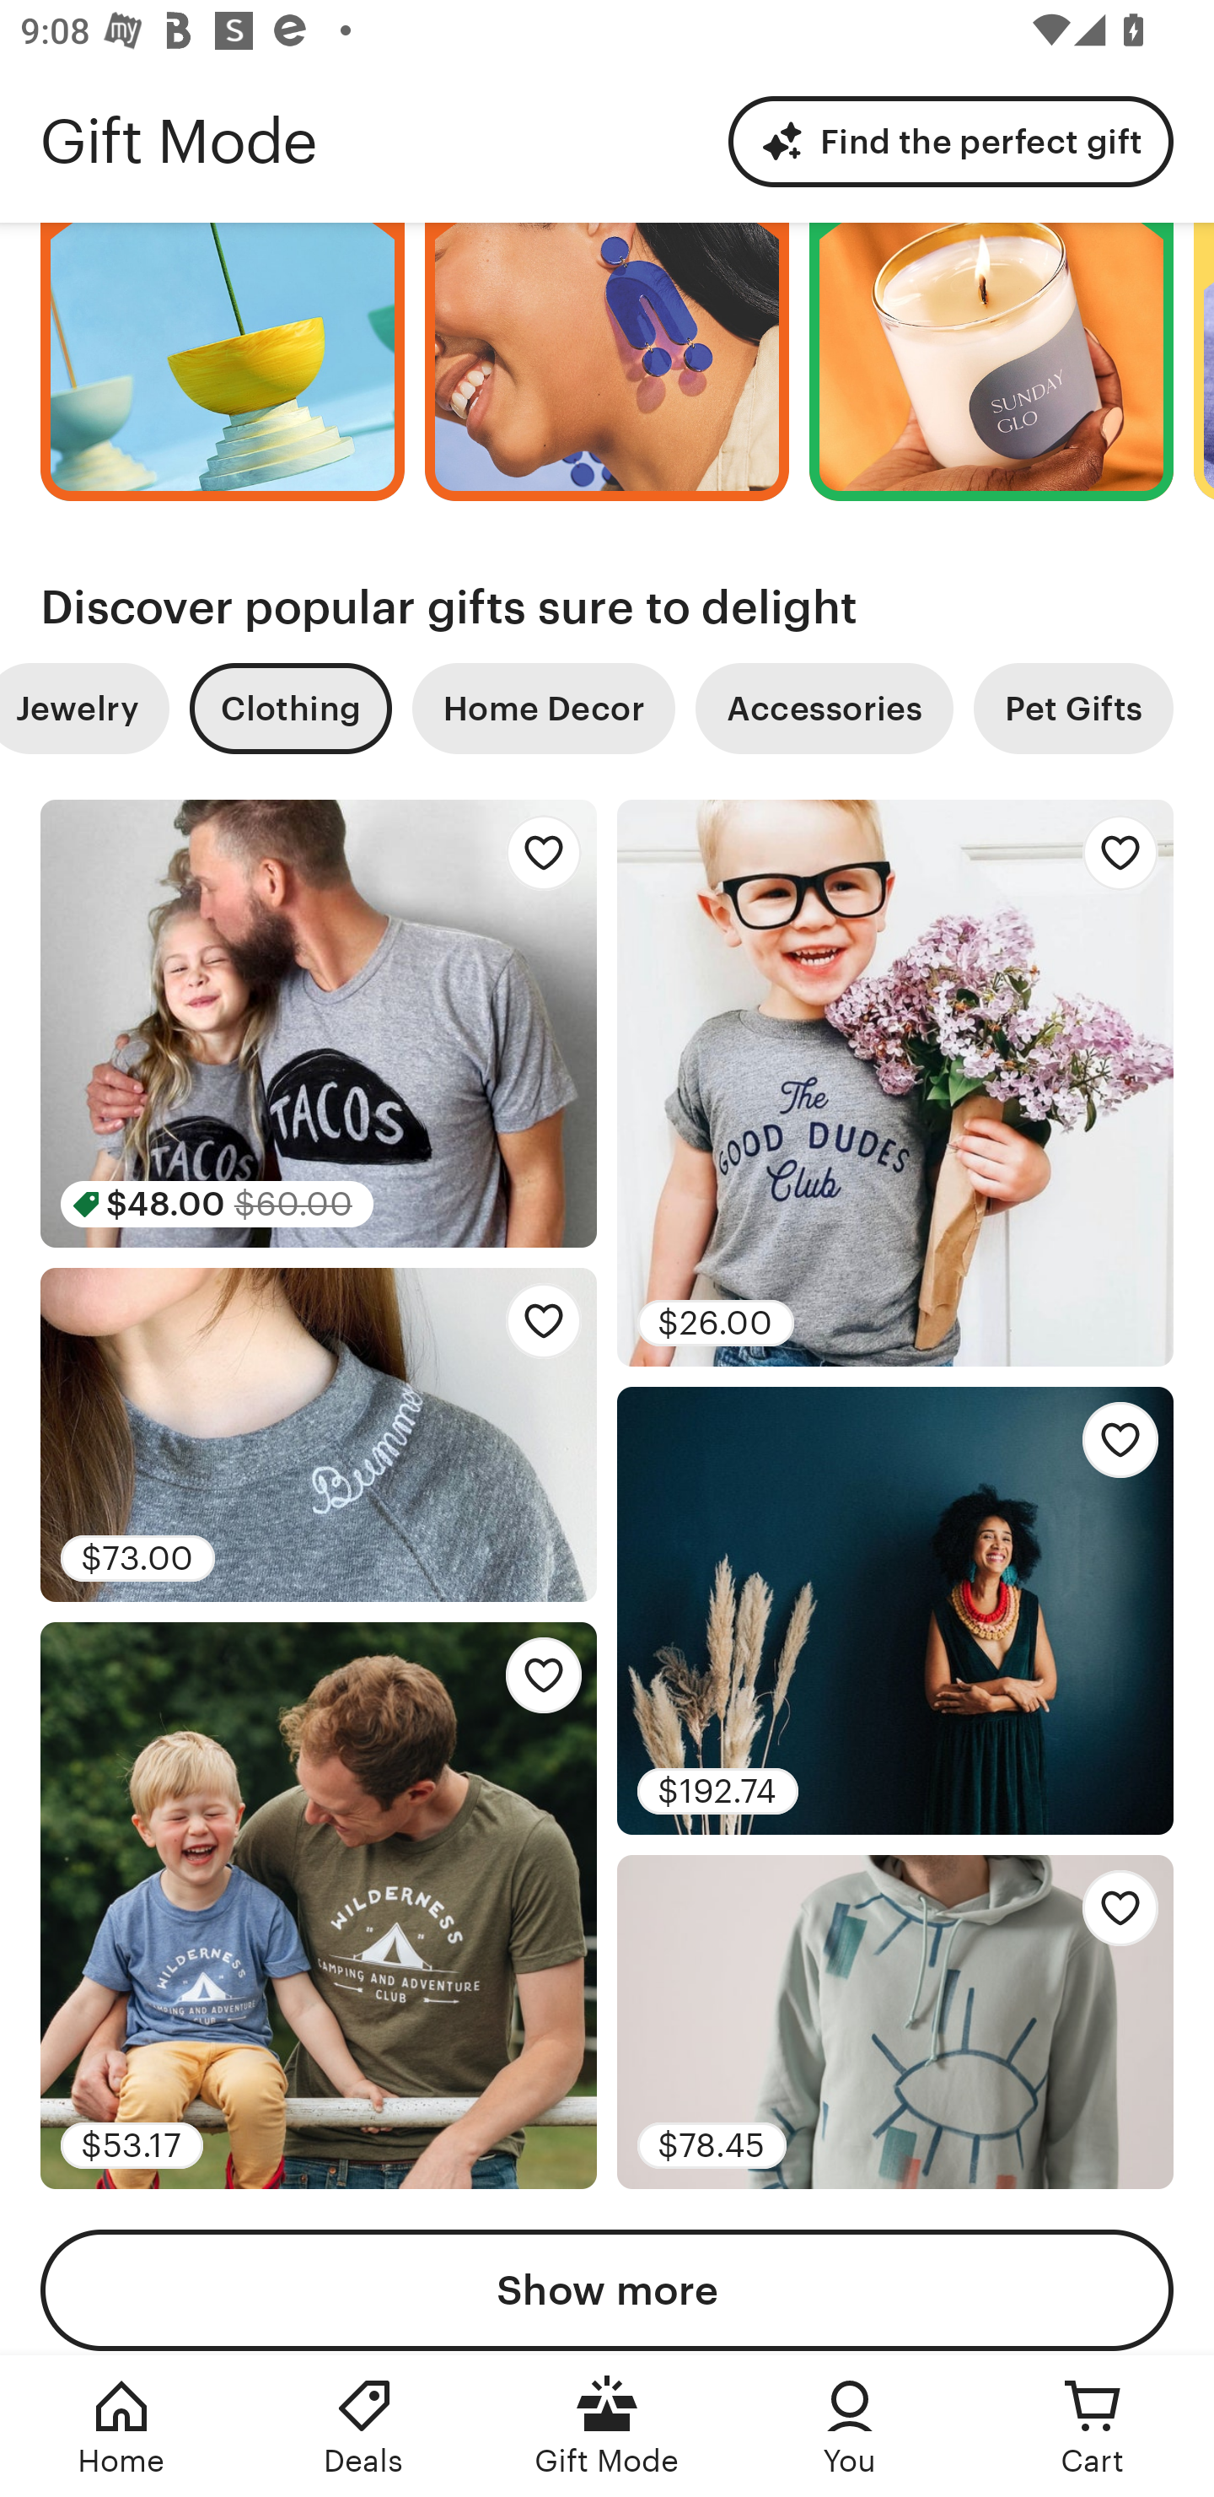 The height and width of the screenshot is (2497, 1214). I want to click on $78.45, so click(895, 2022).